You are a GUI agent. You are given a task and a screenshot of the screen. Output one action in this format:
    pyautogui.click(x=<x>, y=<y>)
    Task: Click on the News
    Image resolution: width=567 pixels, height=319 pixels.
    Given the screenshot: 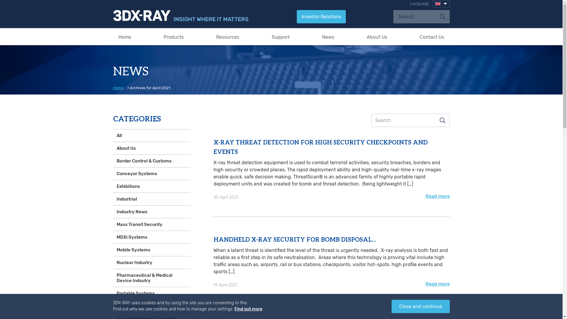 What is the action you would take?
    pyautogui.click(x=328, y=37)
    